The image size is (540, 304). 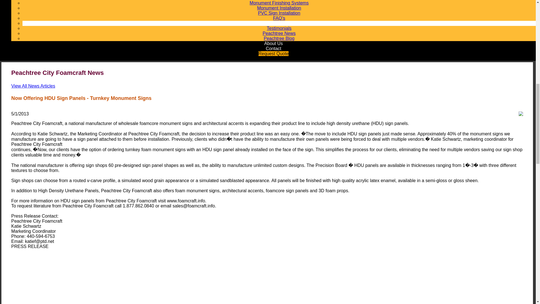 I want to click on PVC Sign Installation, so click(x=279, y=13).